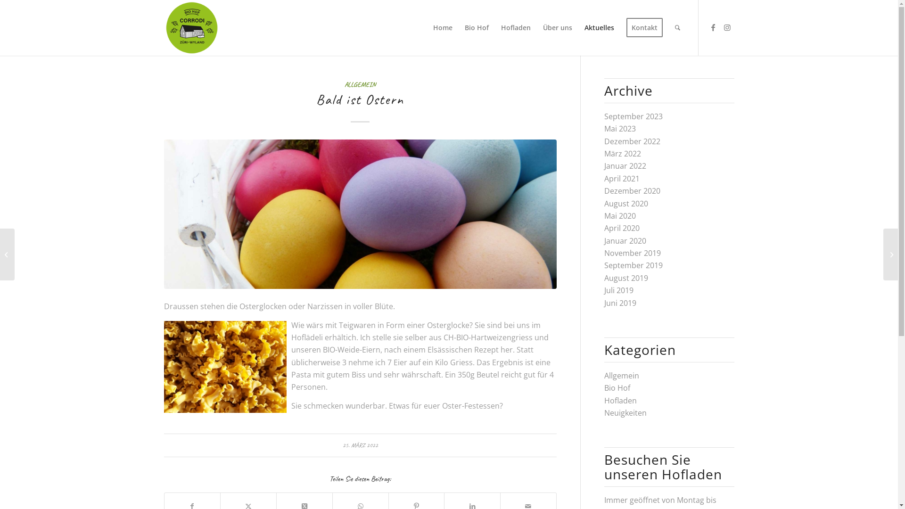 Image resolution: width=905 pixels, height=509 pixels. What do you see at coordinates (633, 141) in the screenshot?
I see `Dezember 2022` at bounding box center [633, 141].